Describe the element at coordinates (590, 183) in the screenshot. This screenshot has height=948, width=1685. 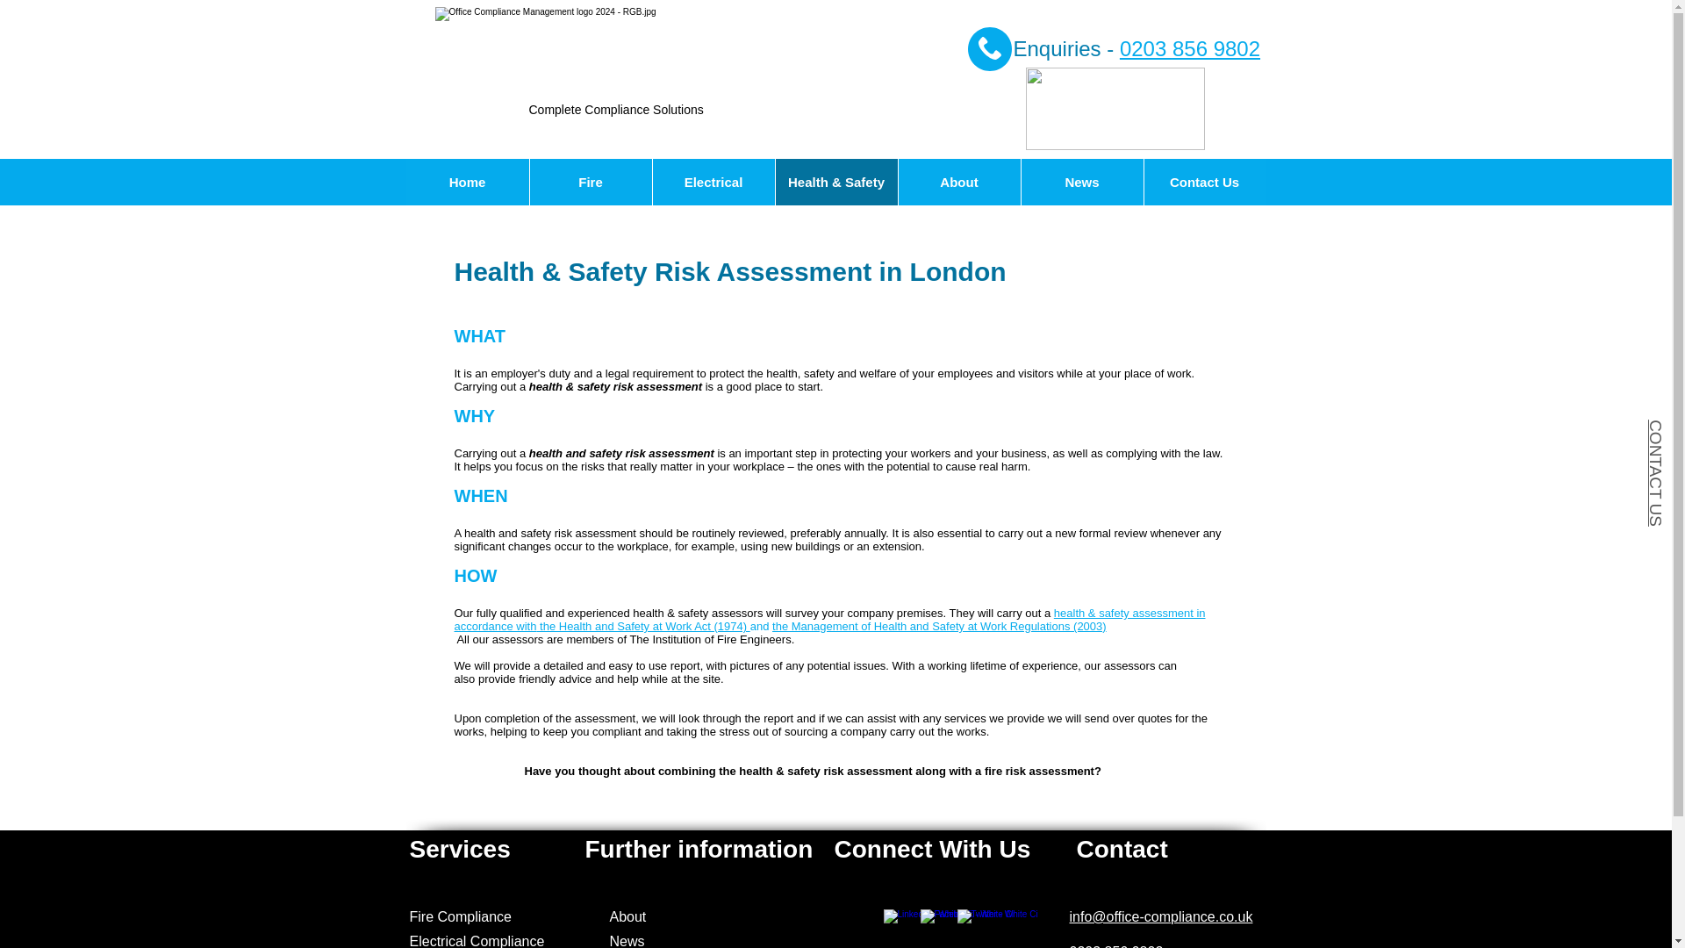
I see `Fire` at that location.